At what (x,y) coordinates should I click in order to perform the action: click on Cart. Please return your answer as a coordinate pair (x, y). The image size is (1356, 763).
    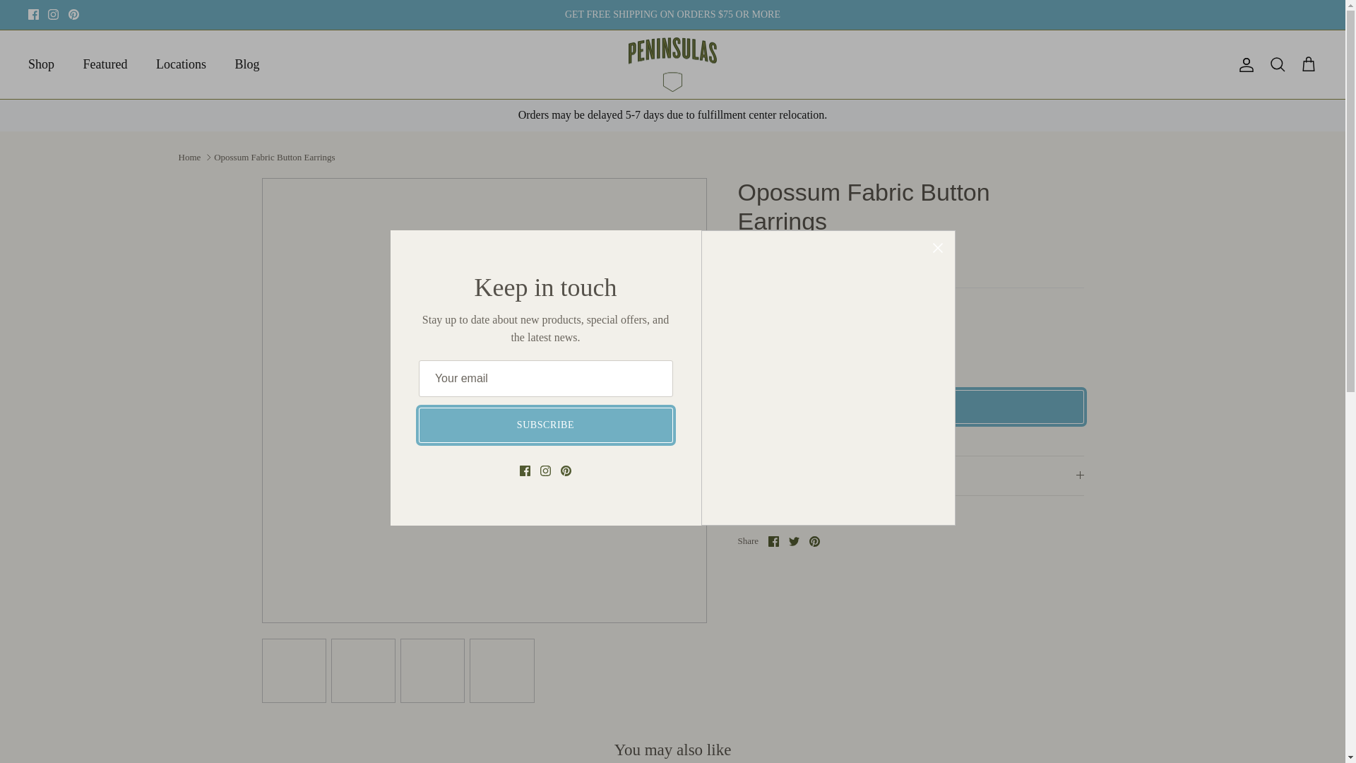
    Looking at the image, I should click on (1308, 64).